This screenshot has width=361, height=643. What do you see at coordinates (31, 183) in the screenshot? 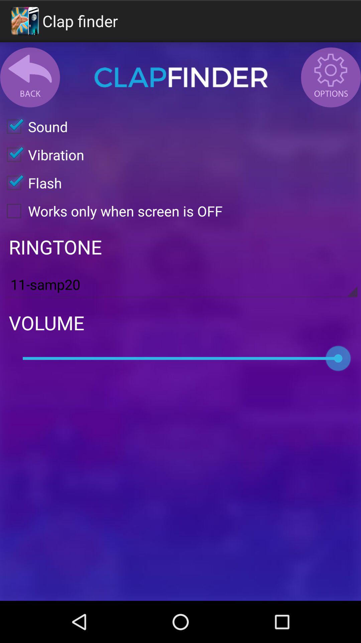
I see `flip until flash item` at bounding box center [31, 183].